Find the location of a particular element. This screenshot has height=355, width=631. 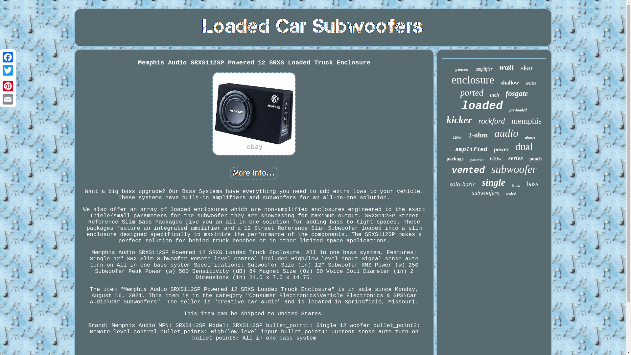

series is located at coordinates (516, 158).